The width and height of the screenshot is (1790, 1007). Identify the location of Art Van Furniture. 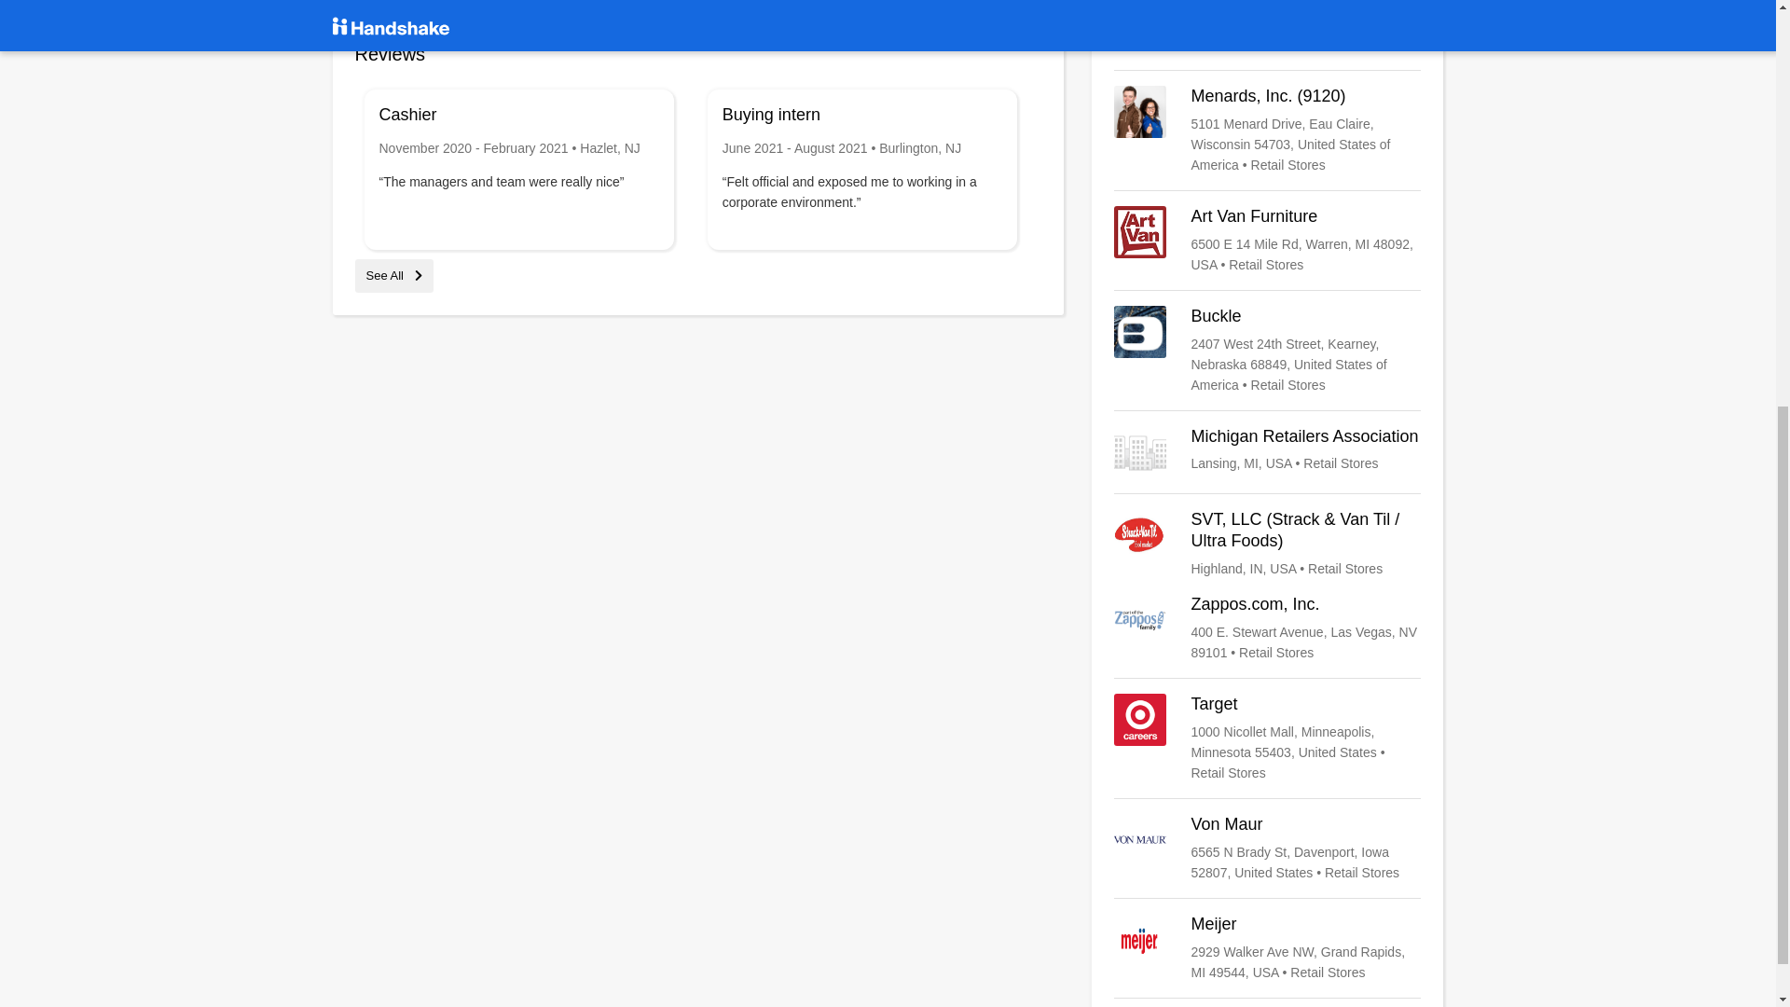
(1267, 241).